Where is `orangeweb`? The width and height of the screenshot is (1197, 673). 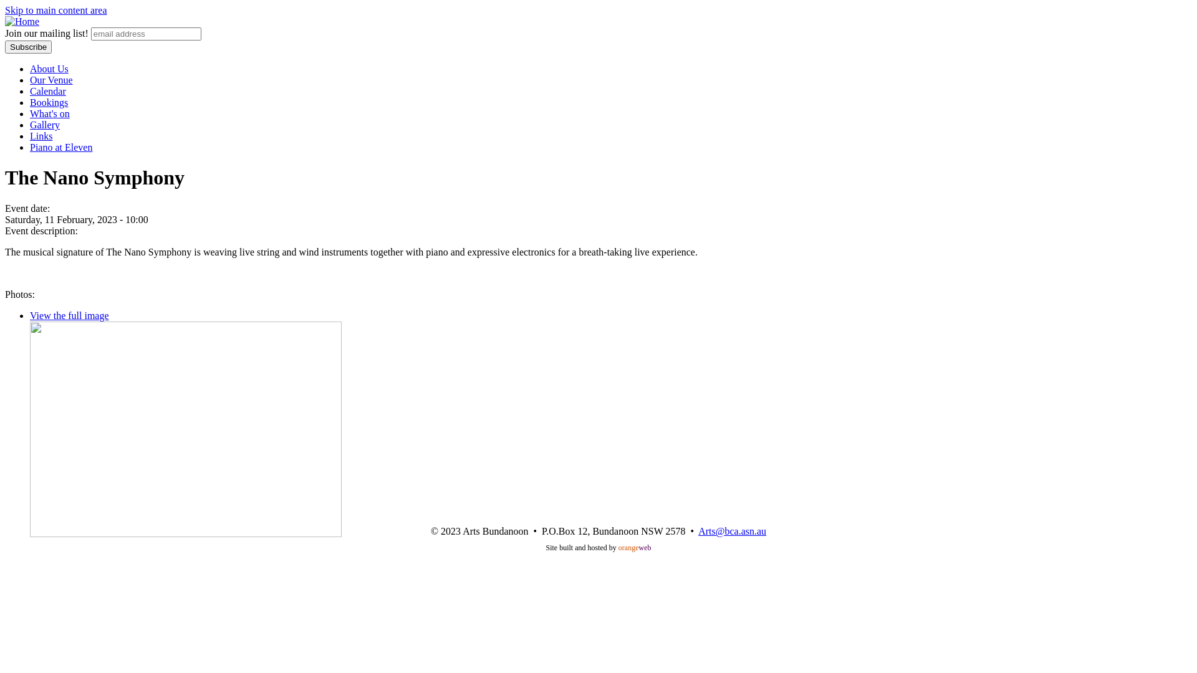
orangeweb is located at coordinates (635, 548).